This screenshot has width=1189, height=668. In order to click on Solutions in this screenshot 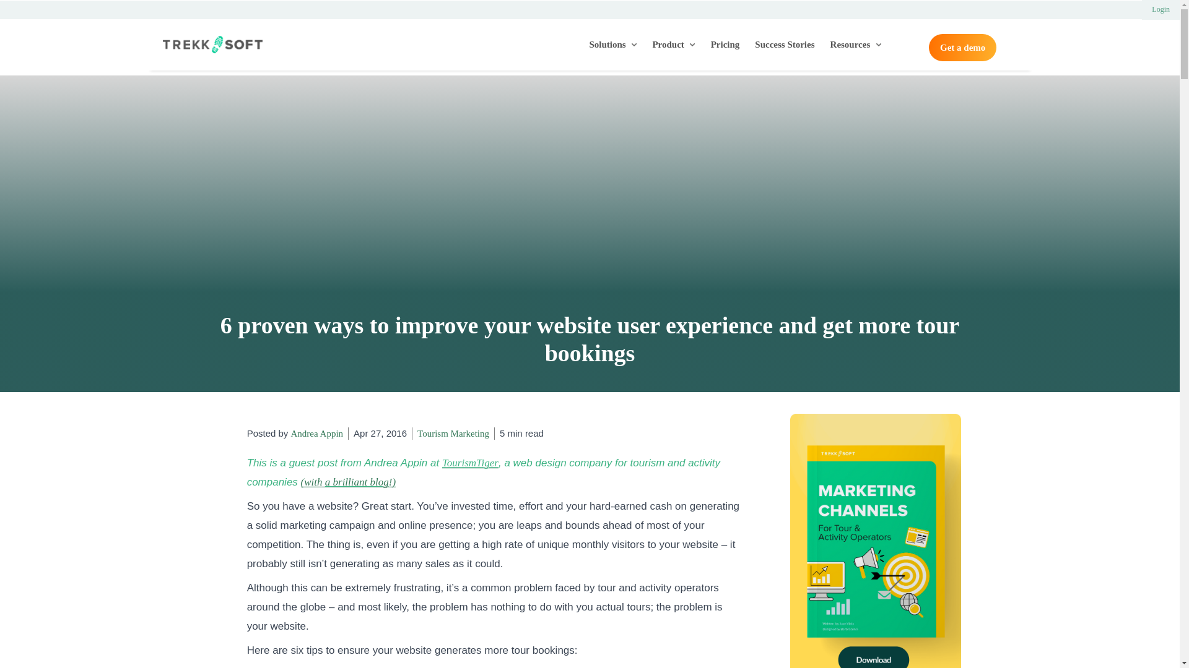, I will do `click(613, 45)`.